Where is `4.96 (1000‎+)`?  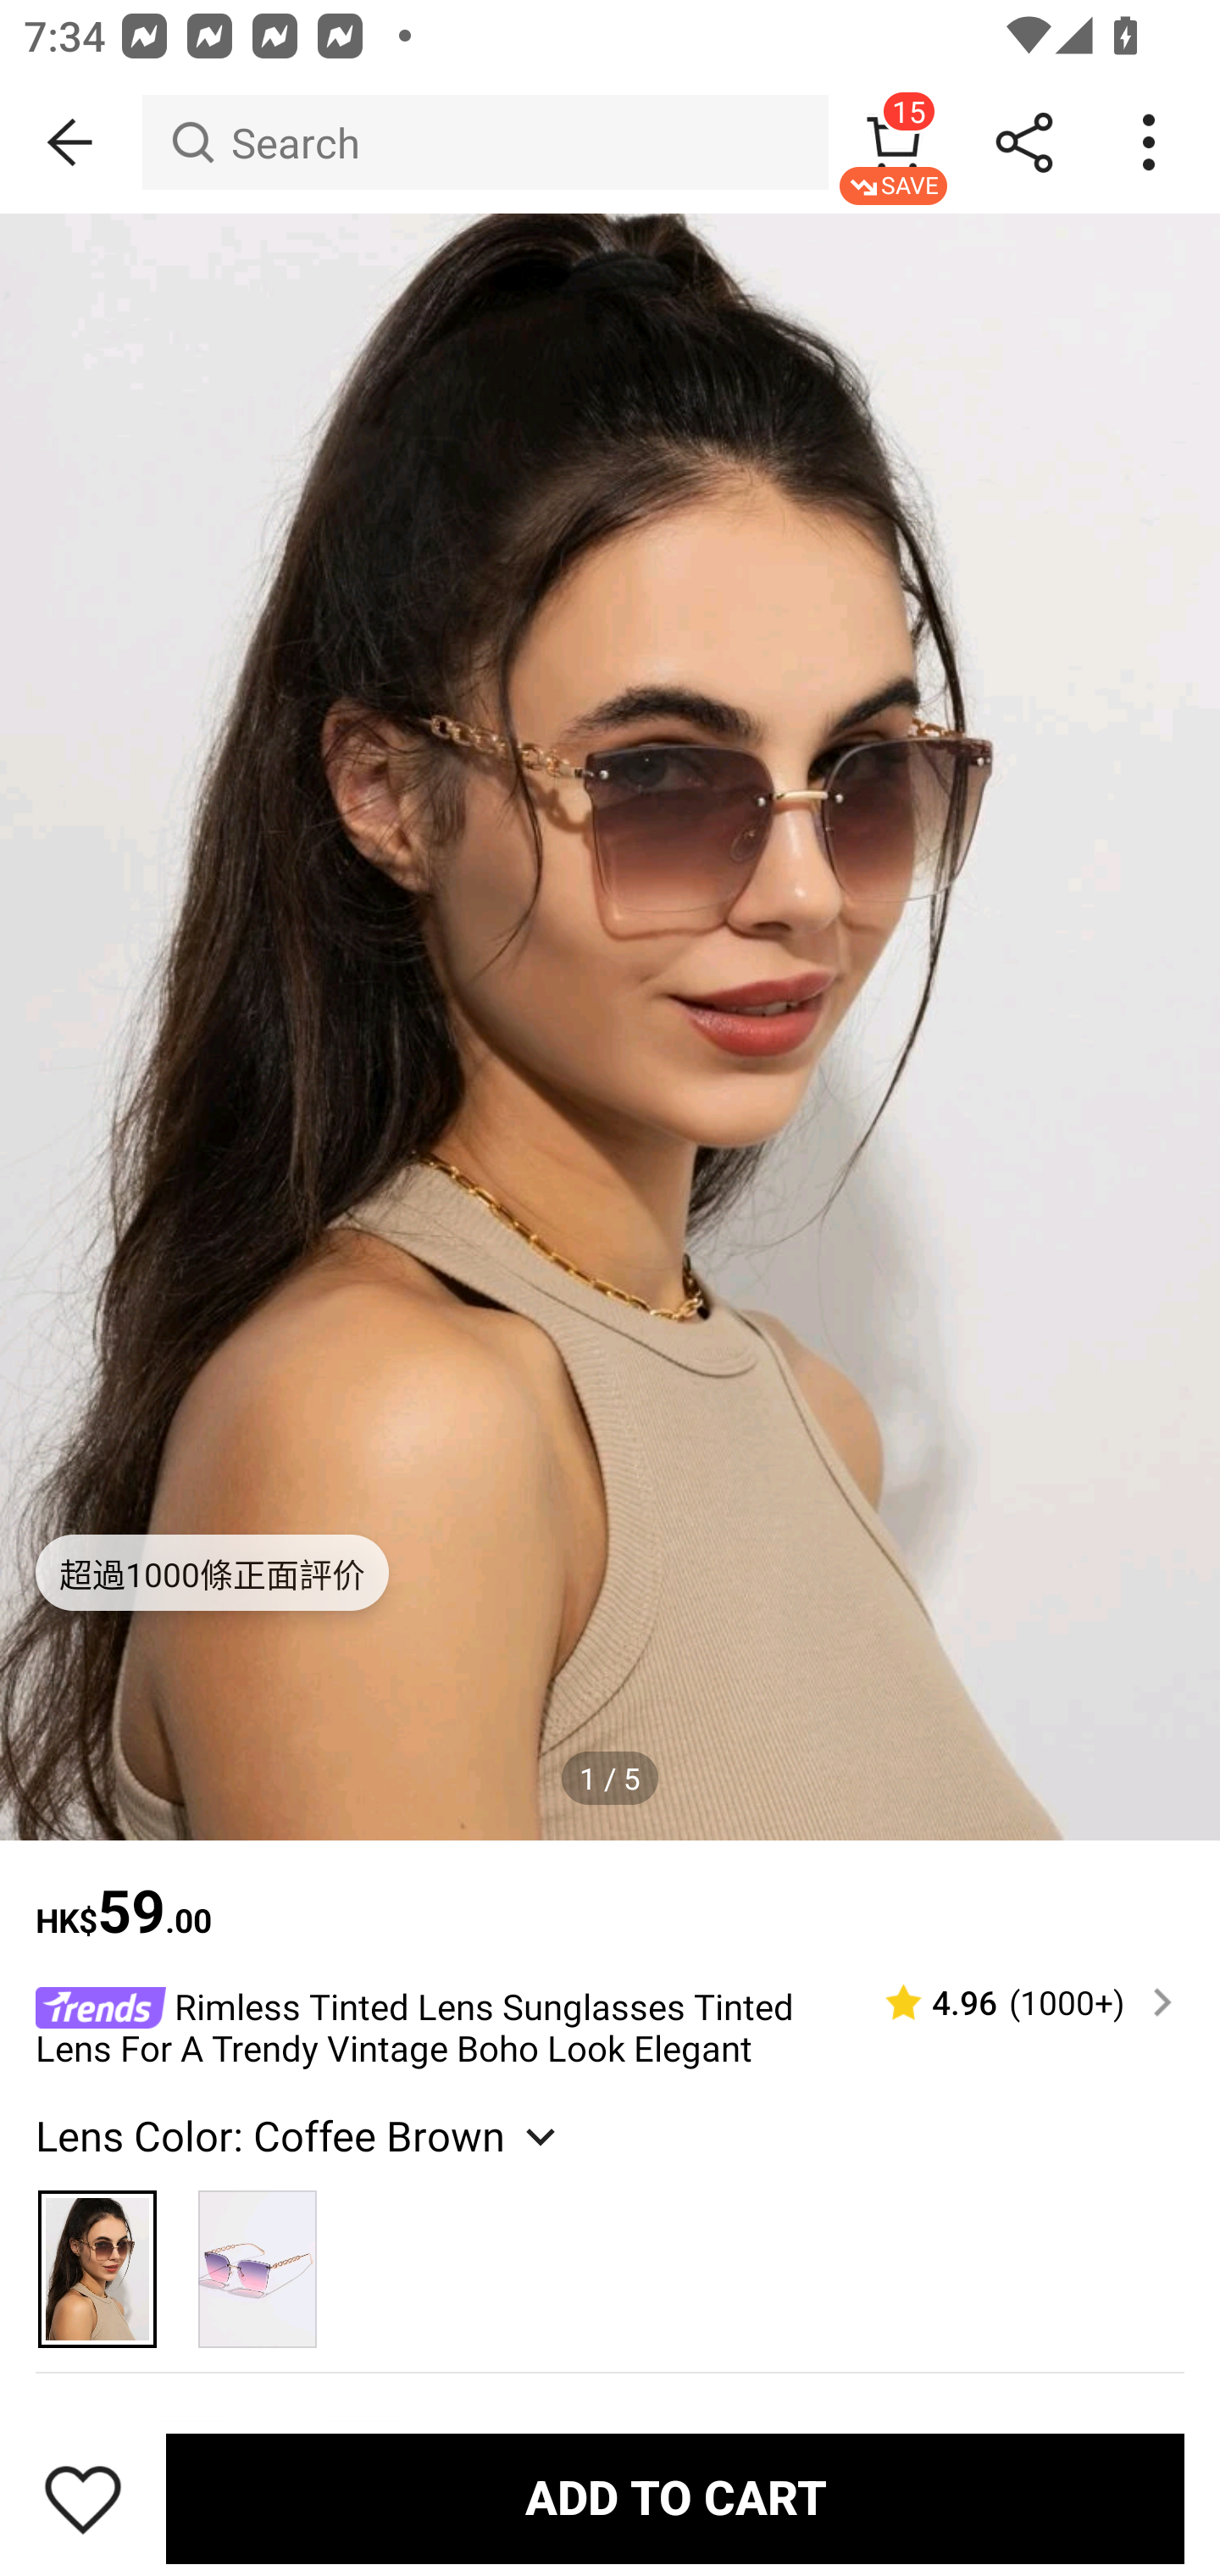 4.96 (1000‎+) is located at coordinates (1015, 2002).